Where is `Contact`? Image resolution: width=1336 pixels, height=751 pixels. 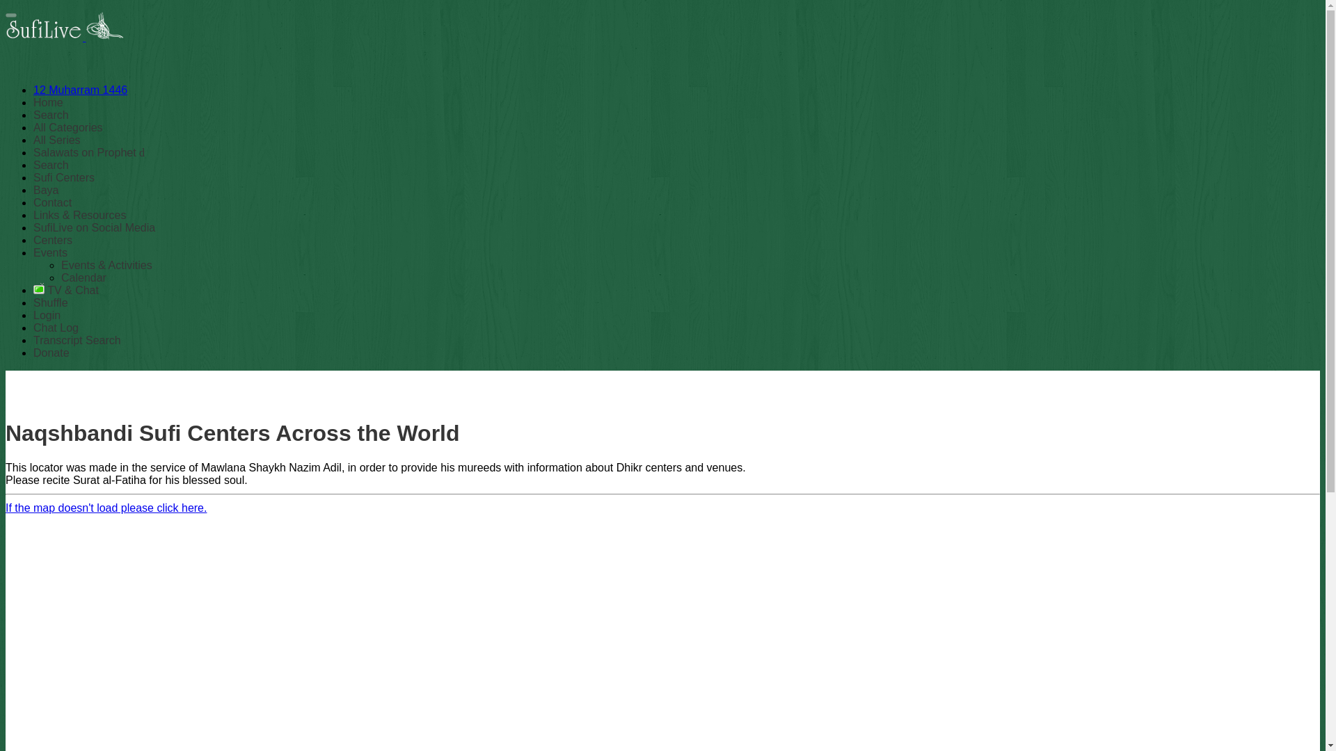
Contact is located at coordinates (53, 202).